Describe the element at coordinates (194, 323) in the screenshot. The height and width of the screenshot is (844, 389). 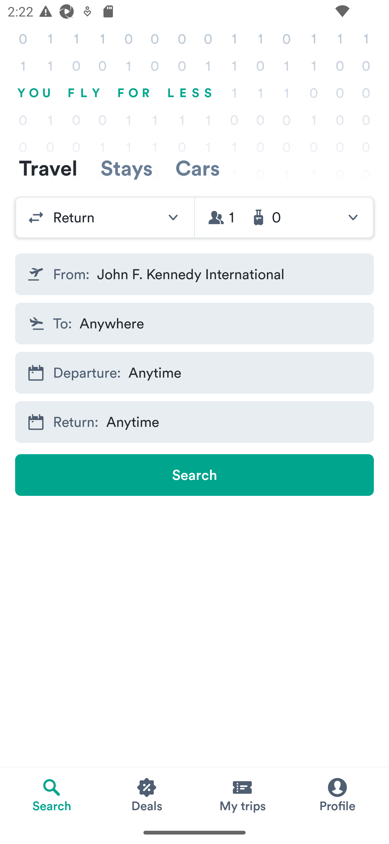
I see `To: Anywhere` at that location.